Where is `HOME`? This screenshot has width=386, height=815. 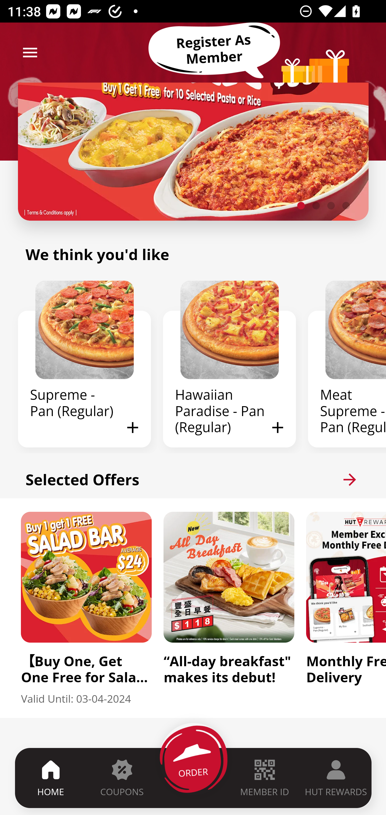
HOME is located at coordinates (51, 778).